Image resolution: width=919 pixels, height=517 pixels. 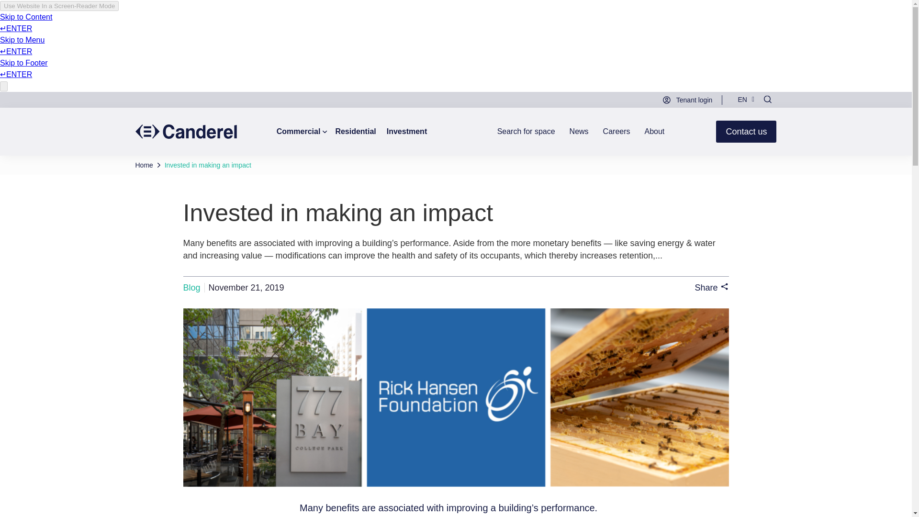 I want to click on Investment, so click(x=406, y=131).